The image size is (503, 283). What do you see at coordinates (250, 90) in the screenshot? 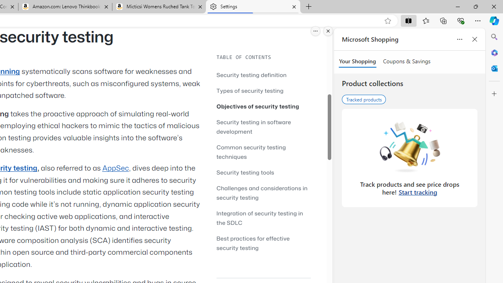
I see `Types of security testing` at bounding box center [250, 90].